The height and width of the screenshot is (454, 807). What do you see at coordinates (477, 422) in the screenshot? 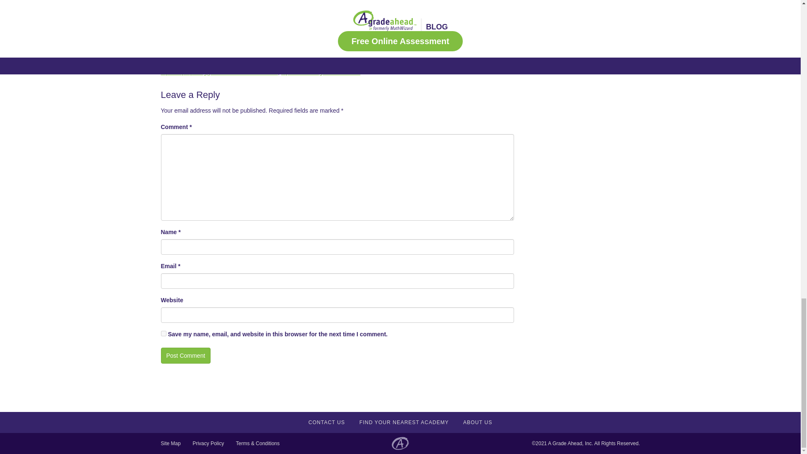
I see `ABOUT US` at bounding box center [477, 422].